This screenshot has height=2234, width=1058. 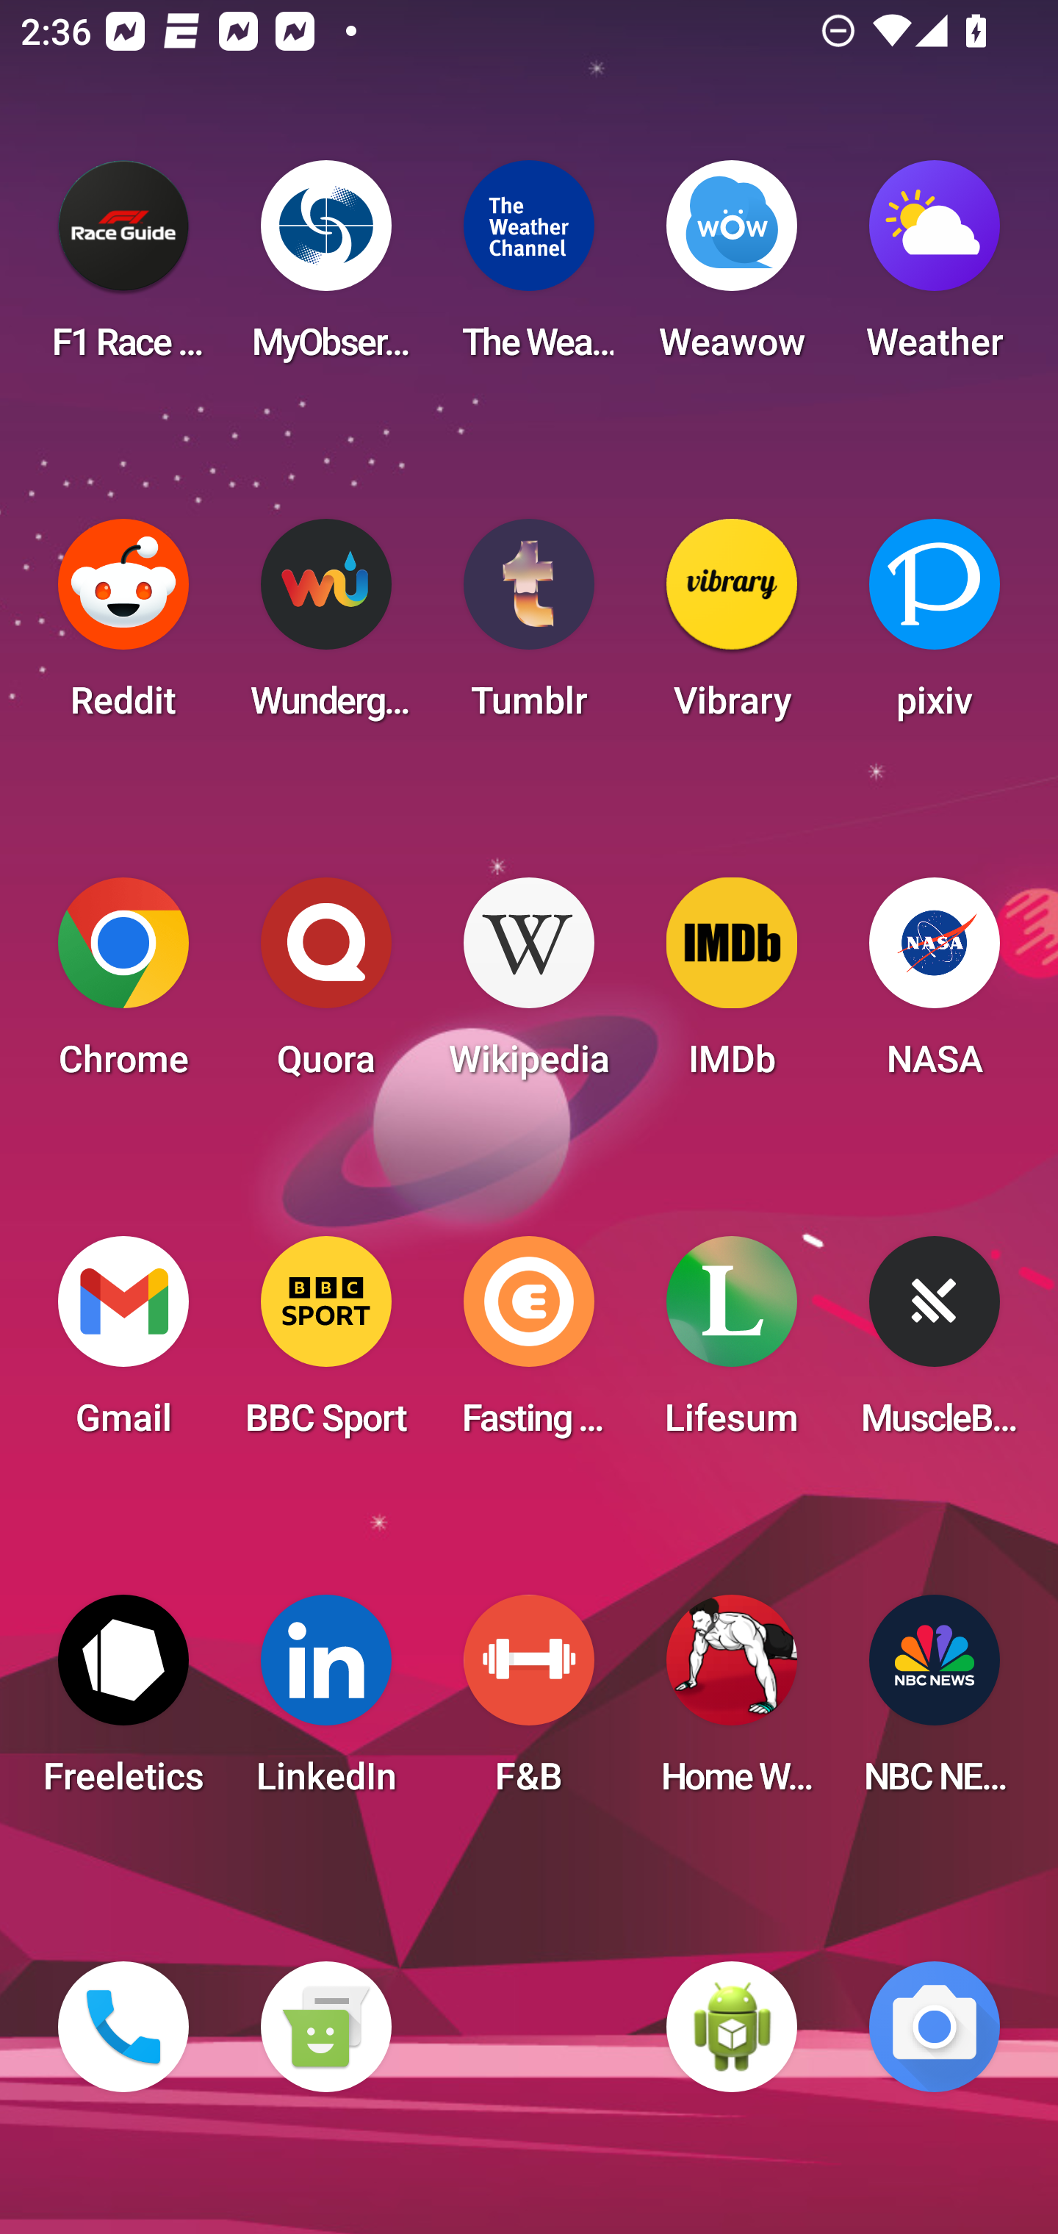 I want to click on Gmail, so click(x=123, y=1345).